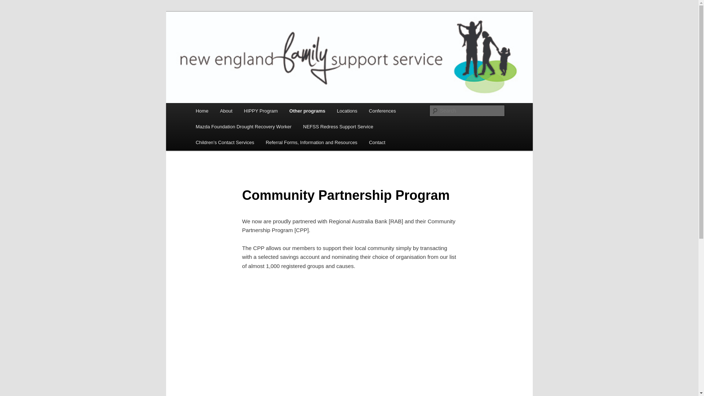 The image size is (704, 396). Describe the element at coordinates (347, 111) in the screenshot. I see `Locations` at that location.